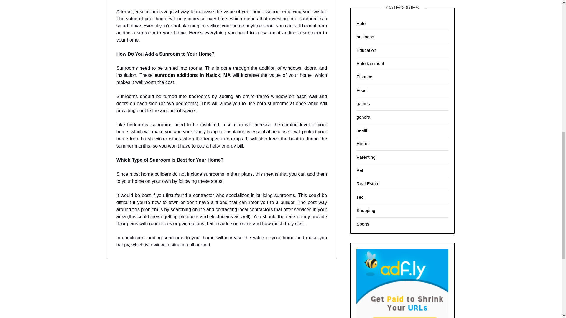 Image resolution: width=566 pixels, height=318 pixels. What do you see at coordinates (366, 50) in the screenshot?
I see `Education` at bounding box center [366, 50].